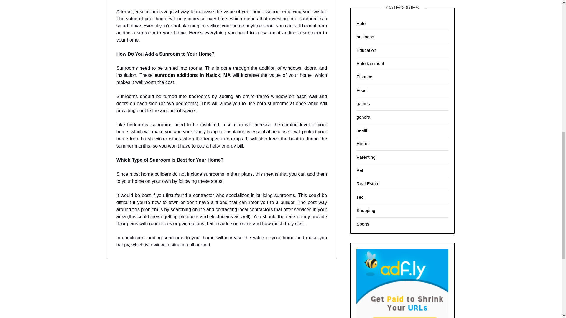 Image resolution: width=566 pixels, height=318 pixels. What do you see at coordinates (366, 50) in the screenshot?
I see `Education` at bounding box center [366, 50].